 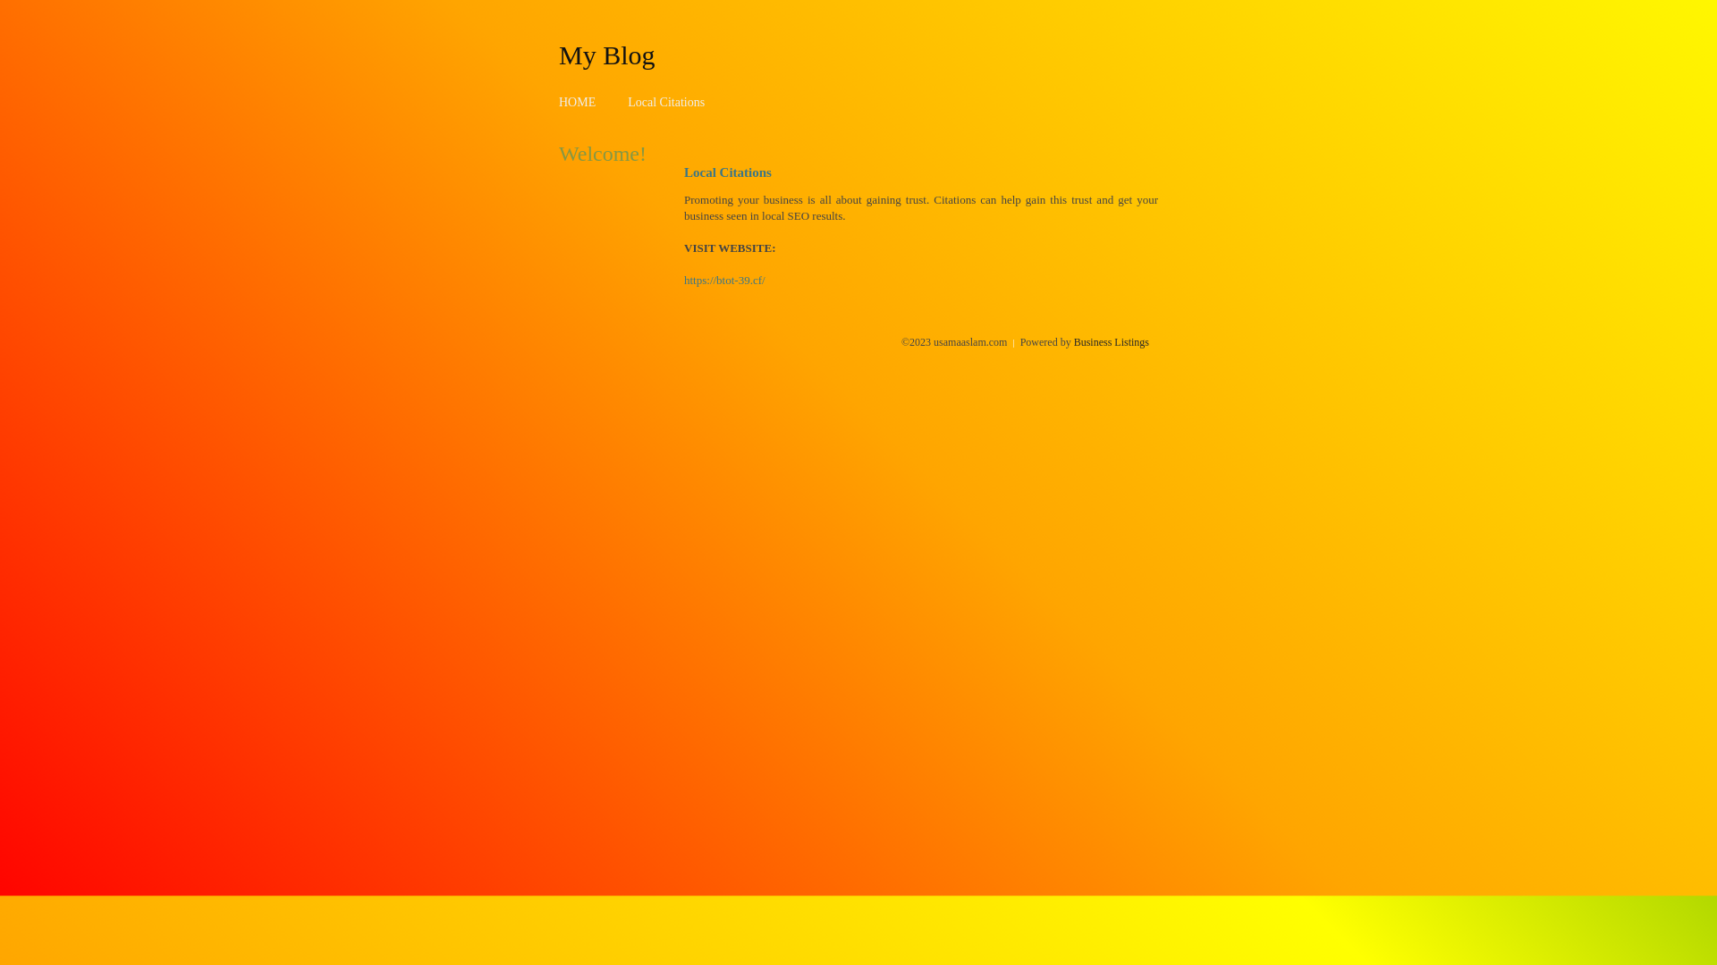 I want to click on Local Citations, so click(x=666, y=102).